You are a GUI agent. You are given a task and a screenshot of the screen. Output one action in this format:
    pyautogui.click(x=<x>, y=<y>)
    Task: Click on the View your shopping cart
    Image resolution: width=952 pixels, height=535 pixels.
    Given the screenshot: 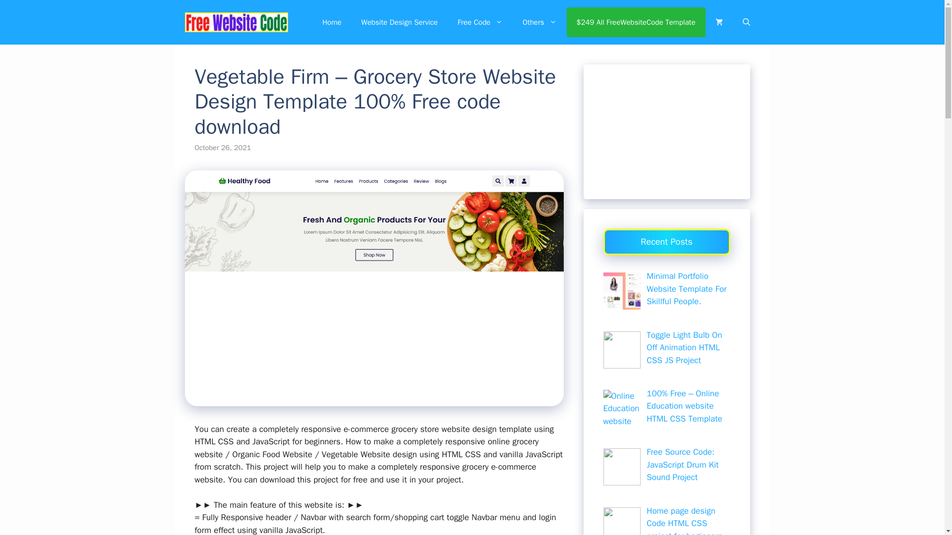 What is the action you would take?
    pyautogui.click(x=718, y=22)
    